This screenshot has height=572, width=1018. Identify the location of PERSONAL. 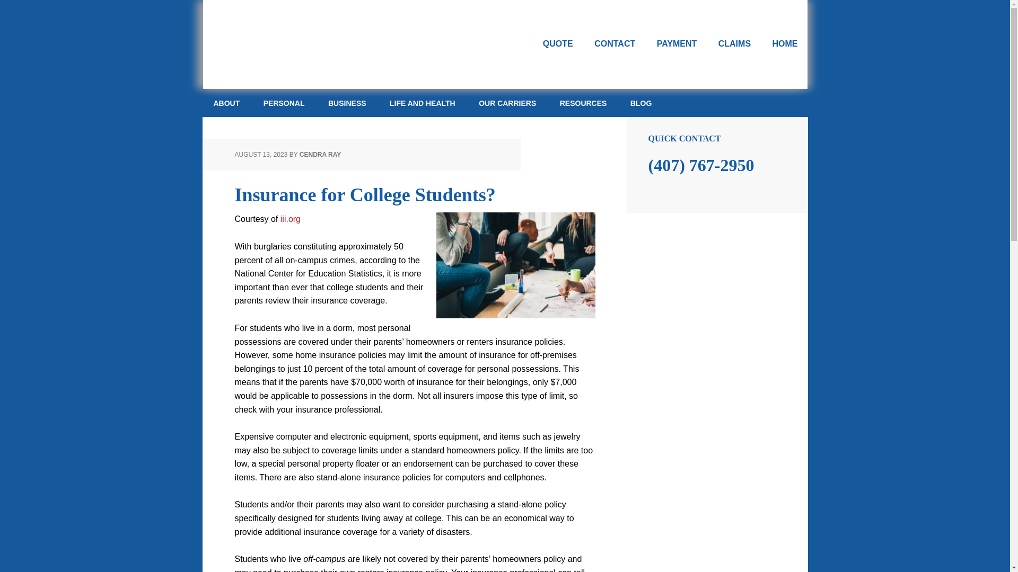
(284, 103).